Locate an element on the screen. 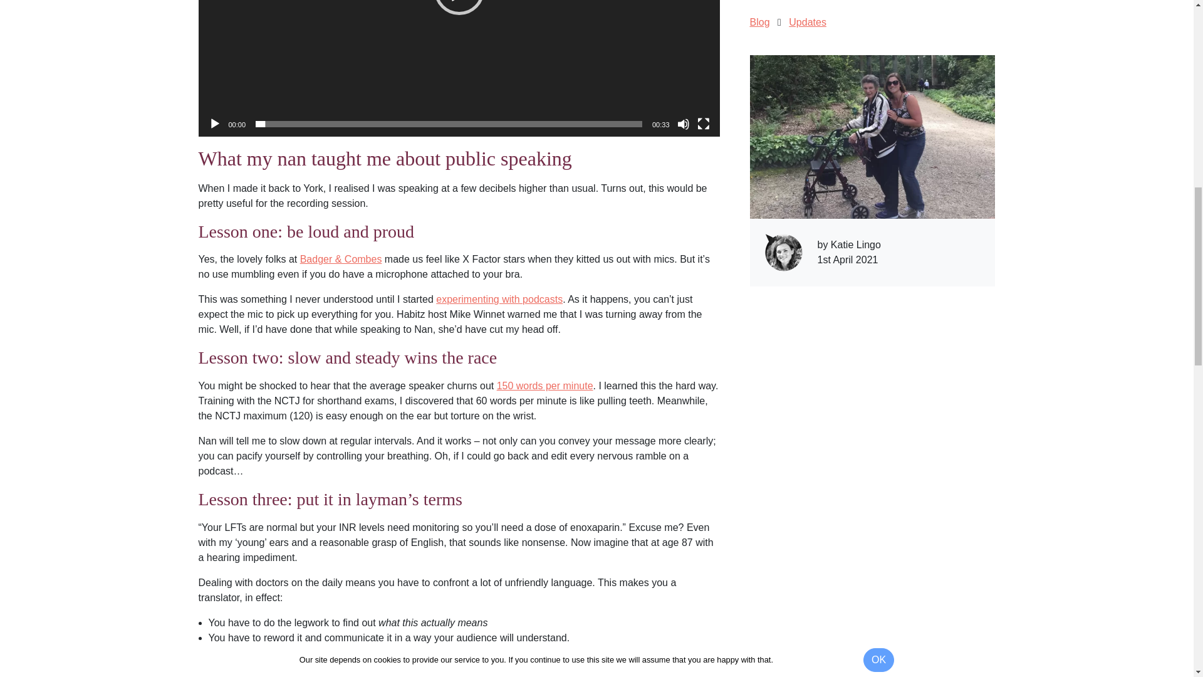  Play is located at coordinates (214, 124).